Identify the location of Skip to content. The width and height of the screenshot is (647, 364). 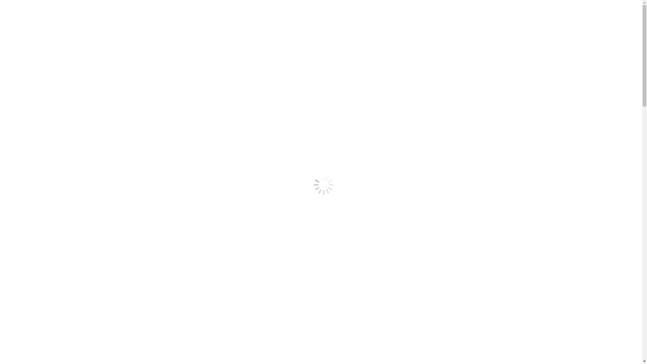
(19, 5).